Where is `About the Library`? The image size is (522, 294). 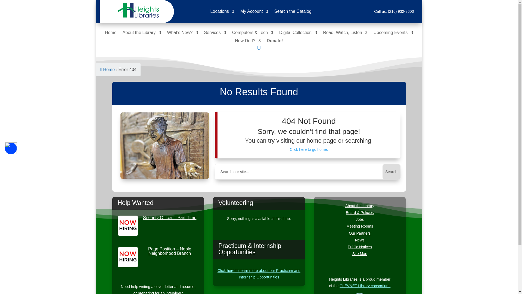 About the Library is located at coordinates (142, 34).